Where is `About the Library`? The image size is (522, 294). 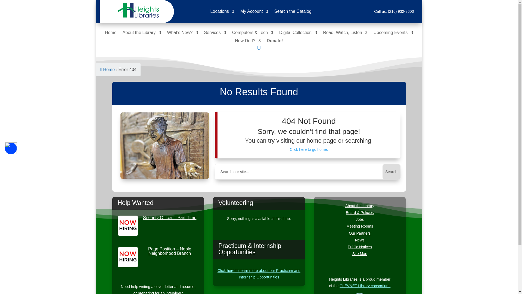 About the Library is located at coordinates (142, 34).